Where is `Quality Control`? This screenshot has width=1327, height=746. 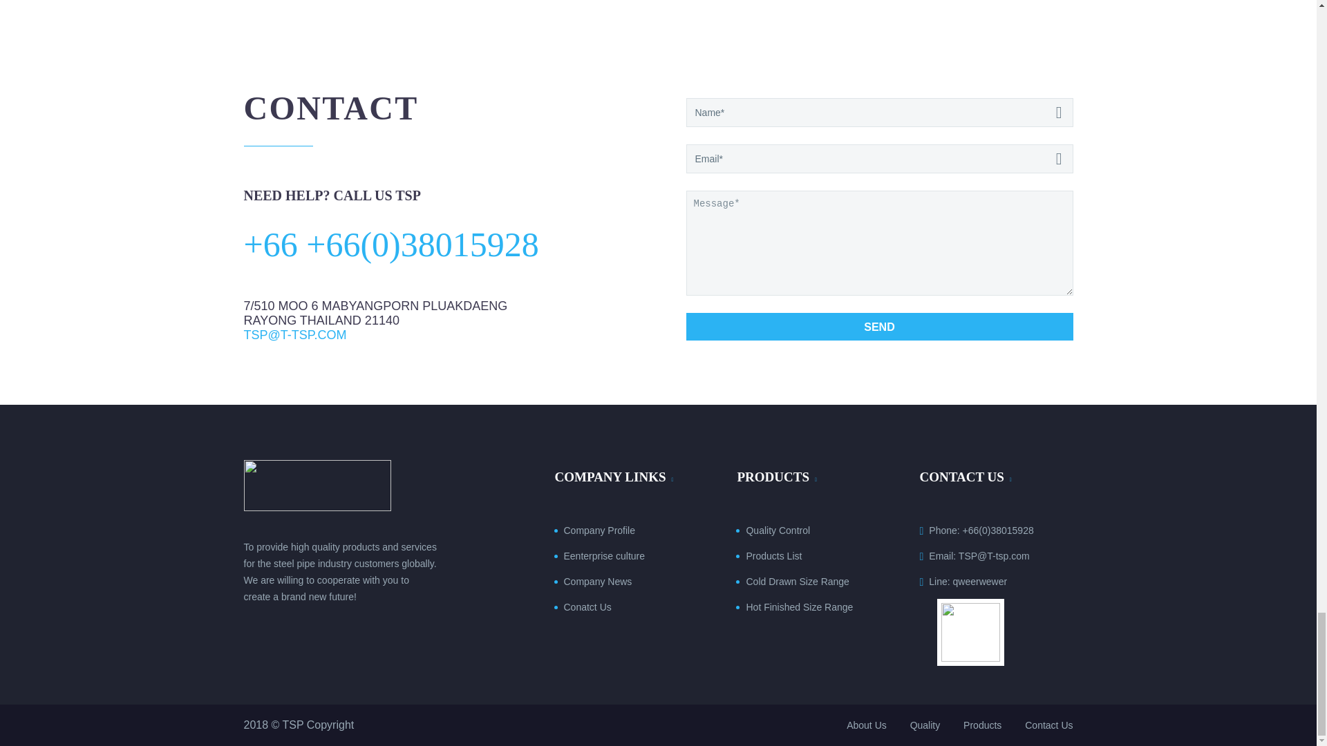
Quality Control is located at coordinates (778, 530).